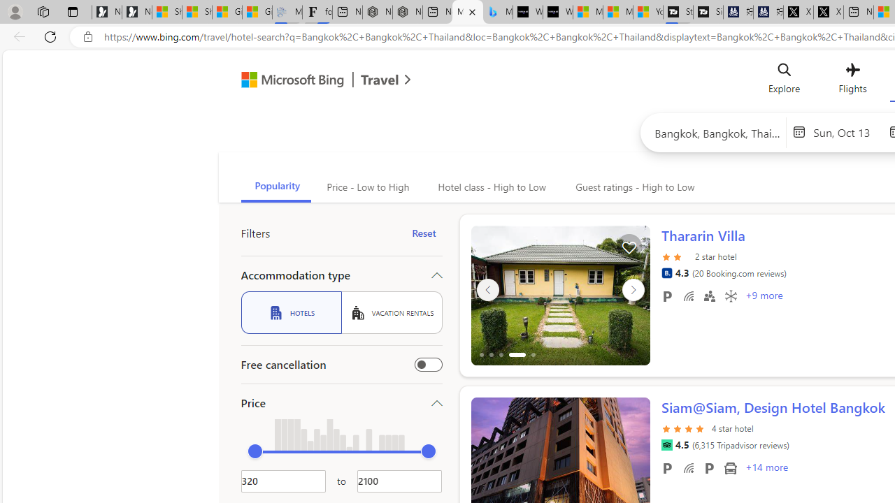 The height and width of the screenshot is (503, 895). What do you see at coordinates (498, 13) in the screenshot?
I see `Microsoft Bing Travel - Shangri-La Hotel Bangkok` at bounding box center [498, 13].